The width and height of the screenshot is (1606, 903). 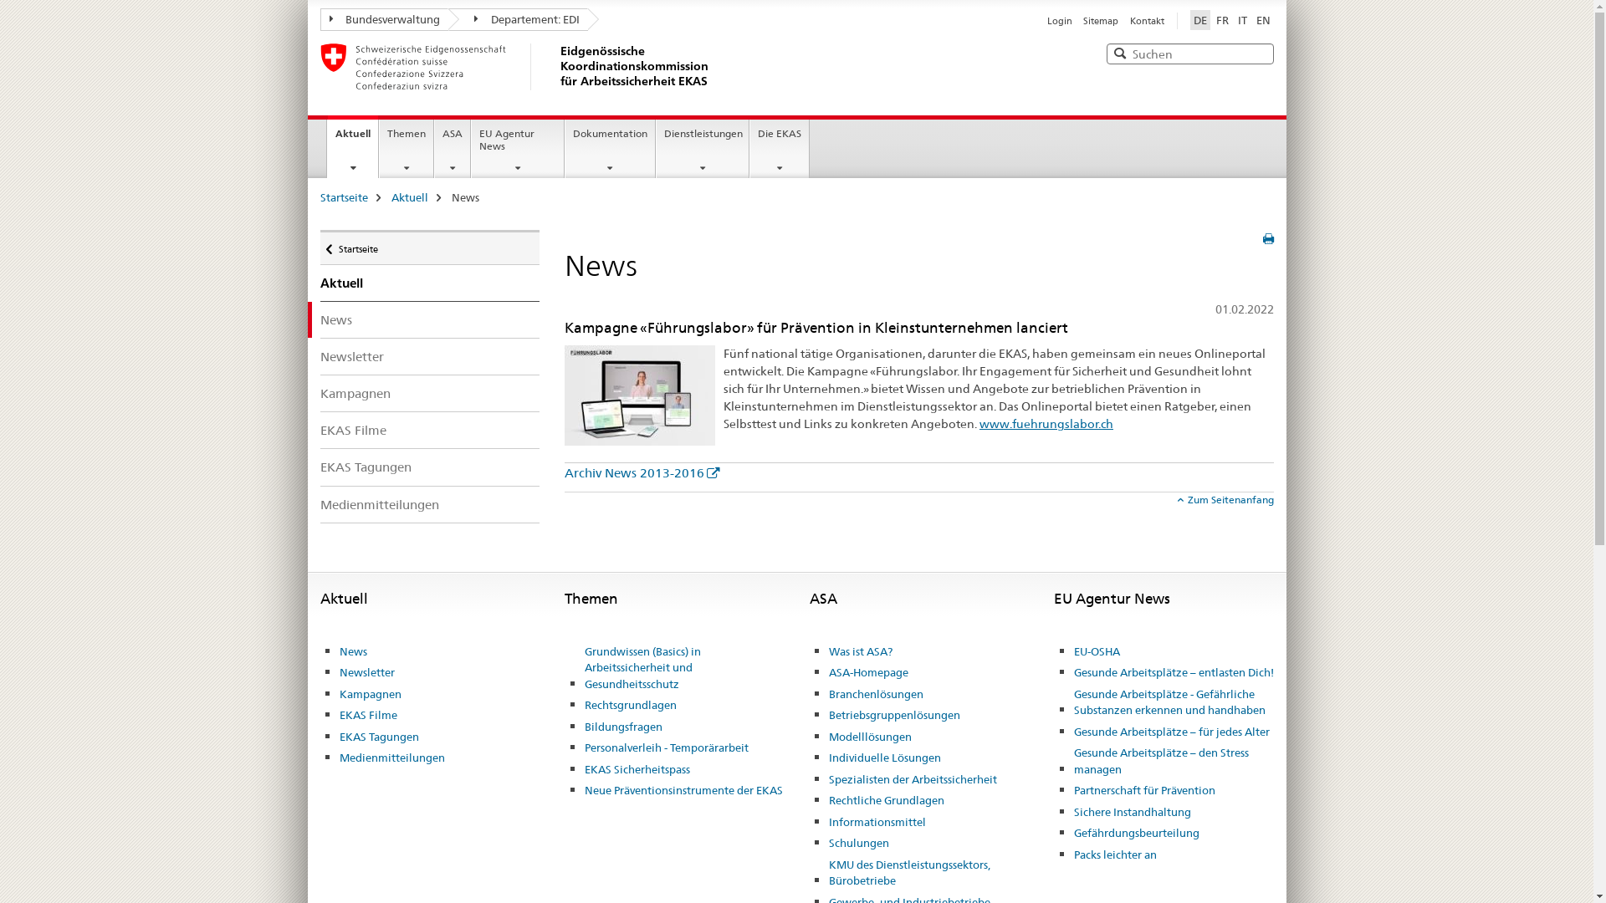 What do you see at coordinates (430, 319) in the screenshot?
I see `News
active` at bounding box center [430, 319].